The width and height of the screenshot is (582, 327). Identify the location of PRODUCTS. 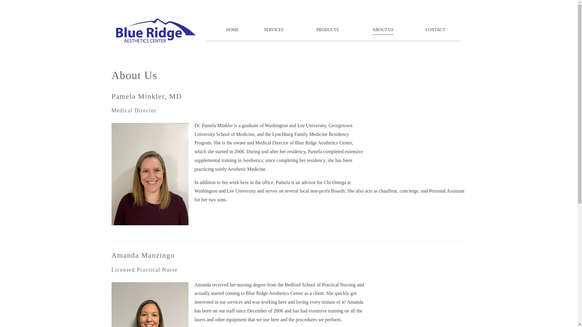
(327, 30).